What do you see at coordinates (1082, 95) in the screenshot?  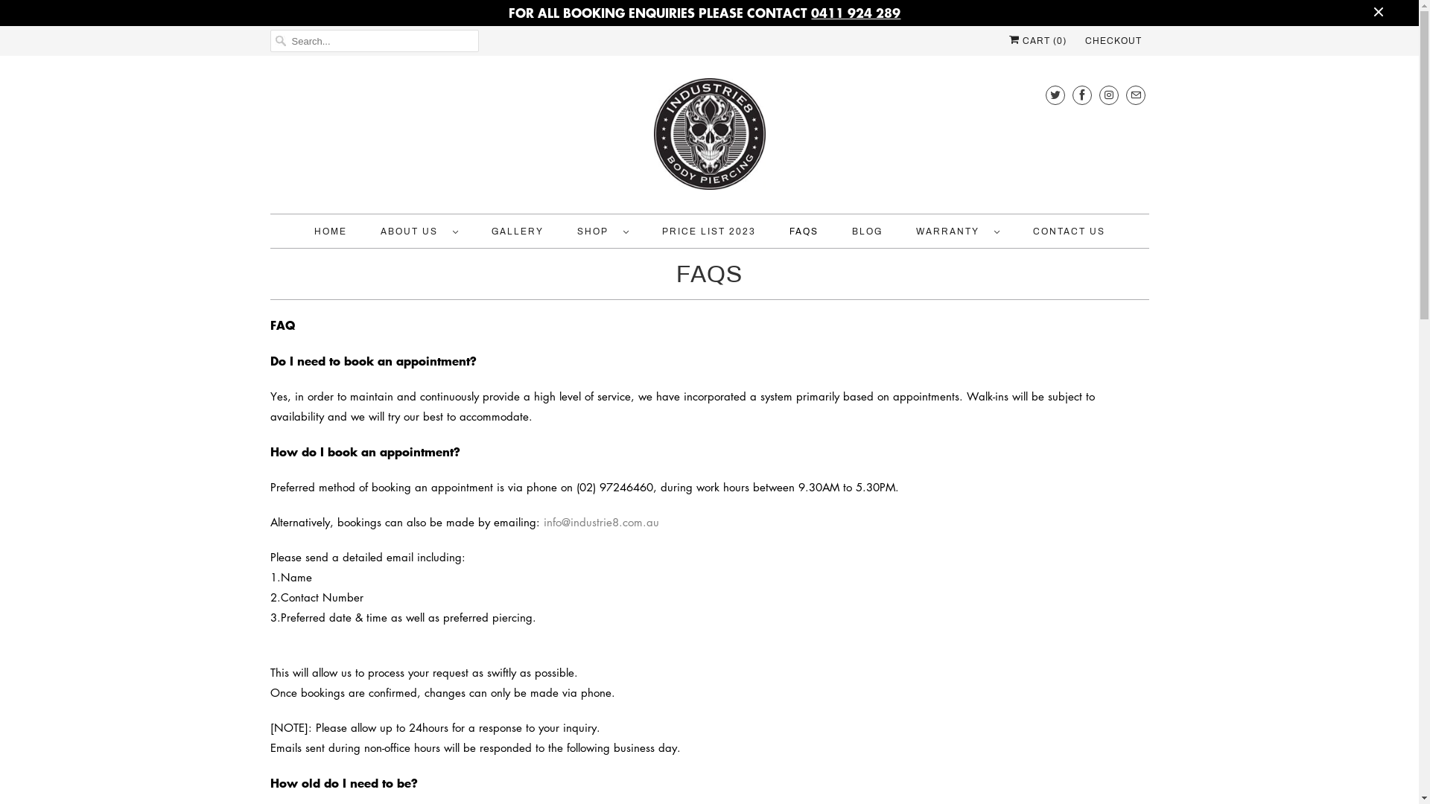 I see `INDUSTRIE8 BODY PIERCING on Facebook` at bounding box center [1082, 95].